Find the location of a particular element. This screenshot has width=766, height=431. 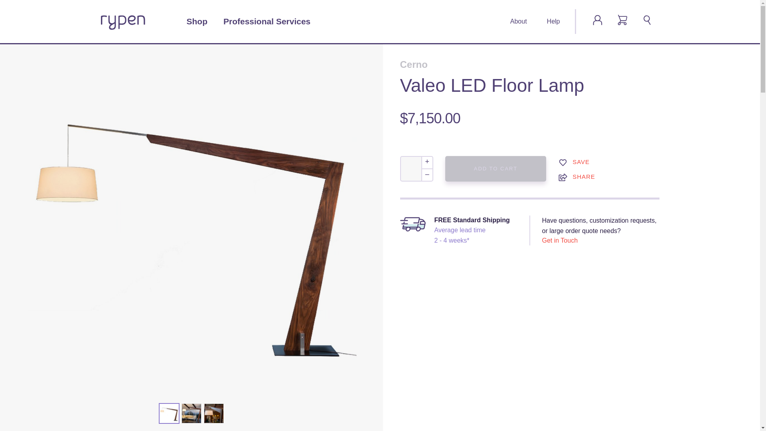

Shop is located at coordinates (197, 22).